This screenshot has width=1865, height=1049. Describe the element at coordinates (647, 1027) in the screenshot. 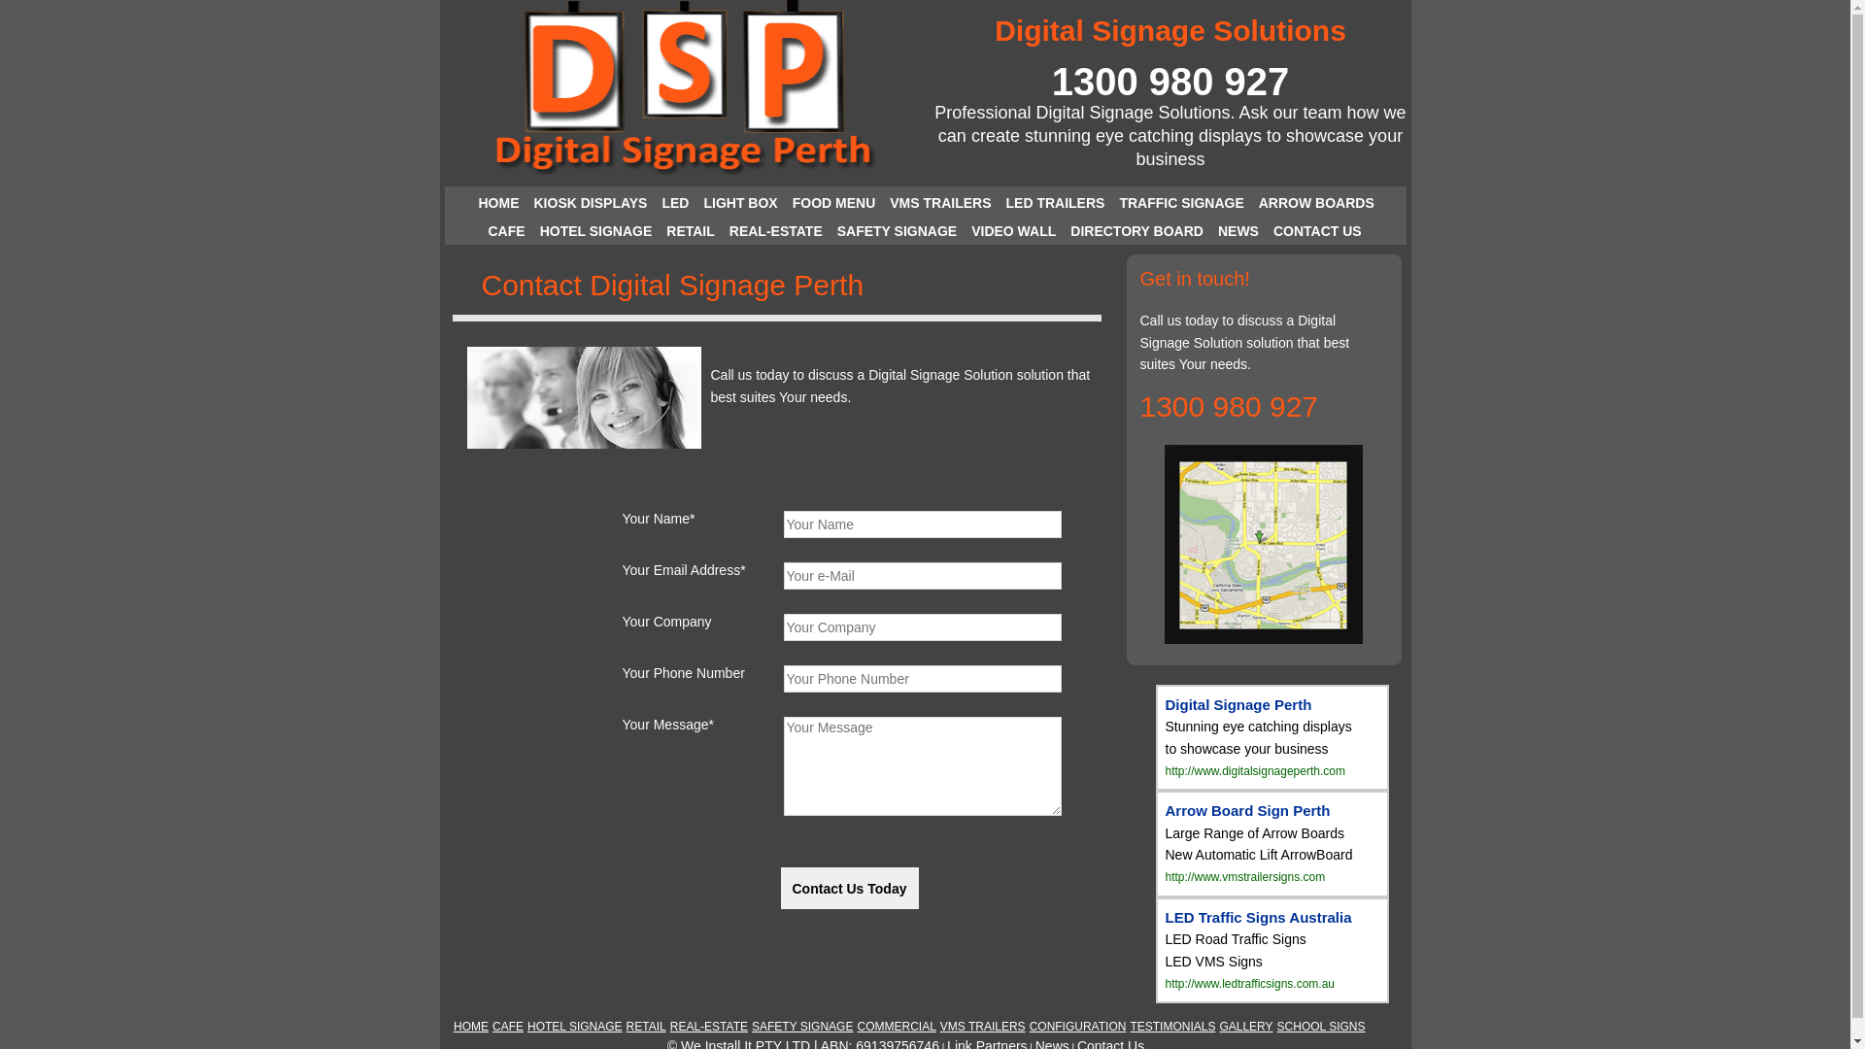

I see `RETAIL` at that location.